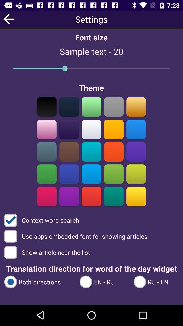 This screenshot has width=183, height=326. I want to click on theme change, so click(91, 196).